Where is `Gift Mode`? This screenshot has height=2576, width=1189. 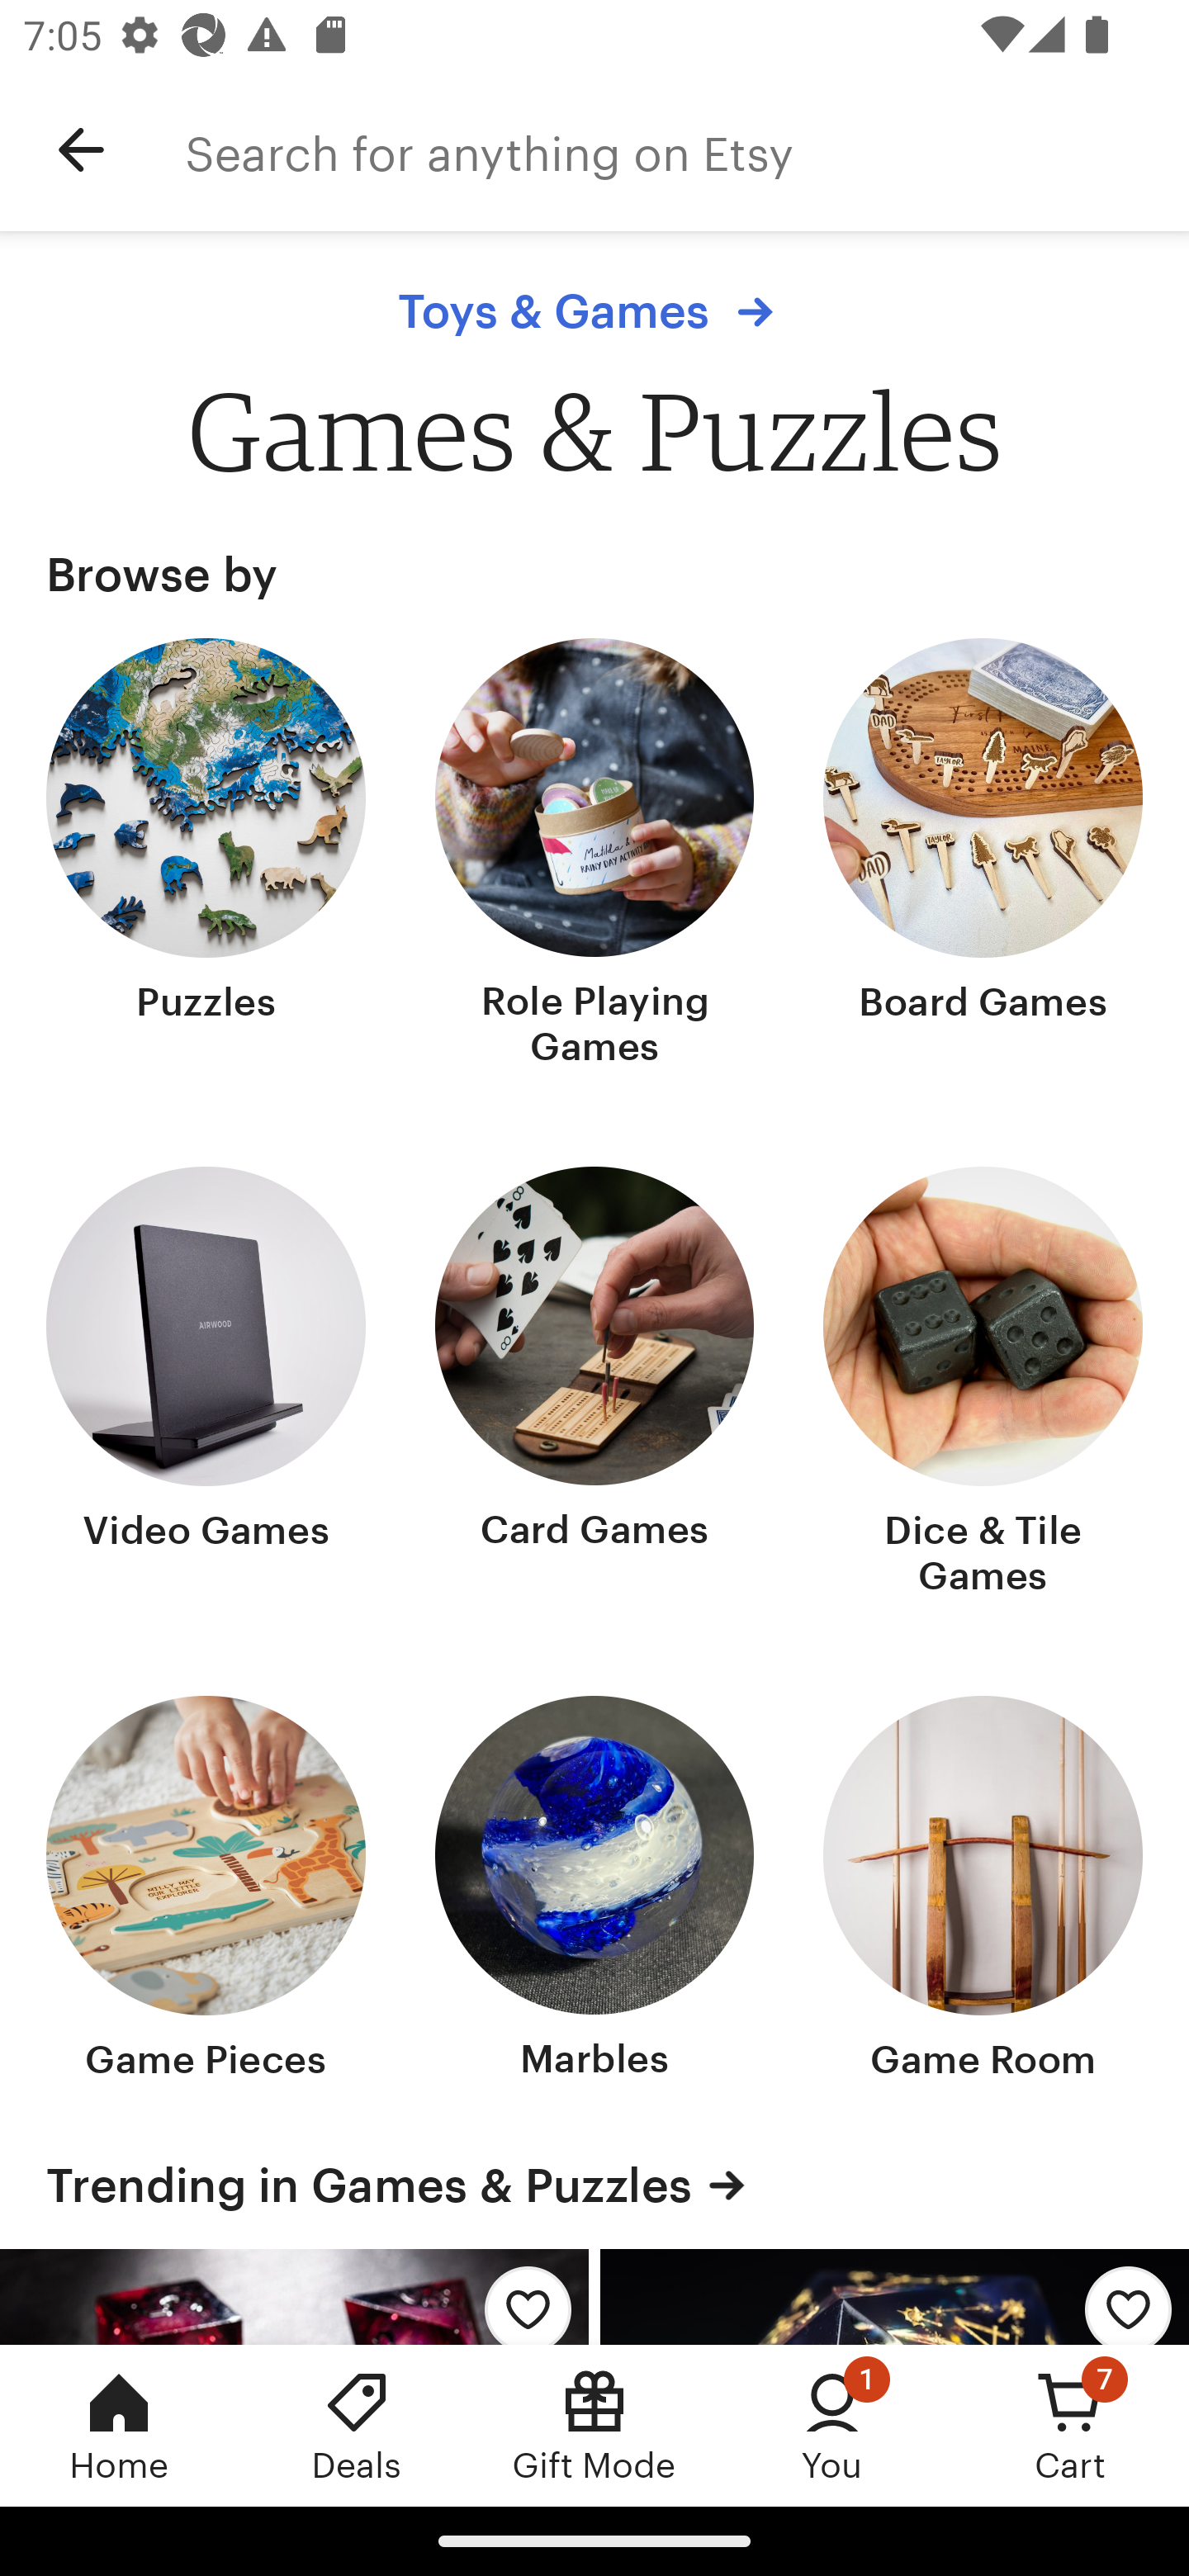 Gift Mode is located at coordinates (594, 2425).